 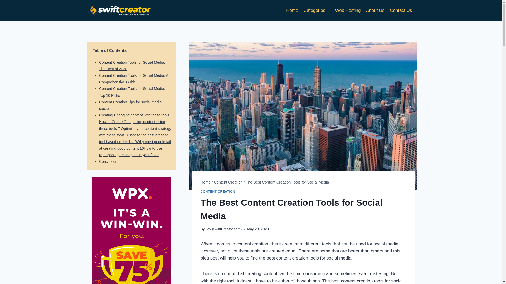 I want to click on Web Hosting, so click(x=348, y=11).